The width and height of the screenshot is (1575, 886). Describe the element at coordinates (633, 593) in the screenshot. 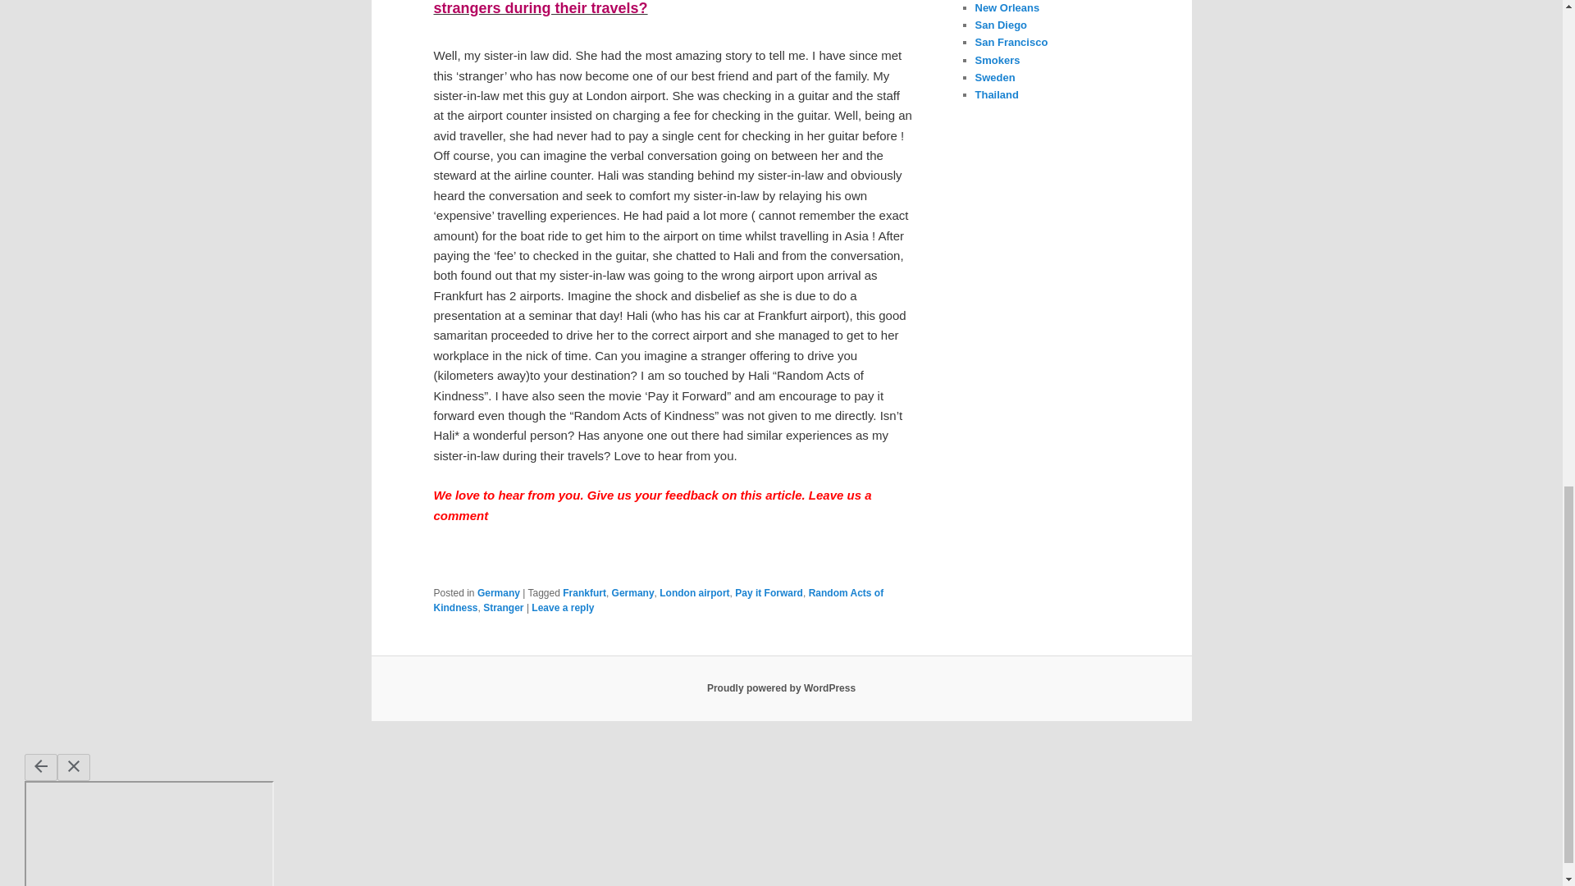

I see `Germany` at that location.